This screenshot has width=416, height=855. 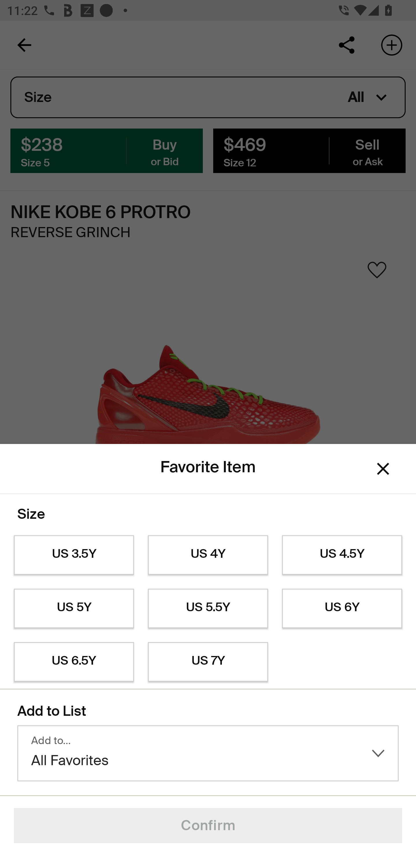 What do you see at coordinates (208, 609) in the screenshot?
I see `US 5.5Y` at bounding box center [208, 609].